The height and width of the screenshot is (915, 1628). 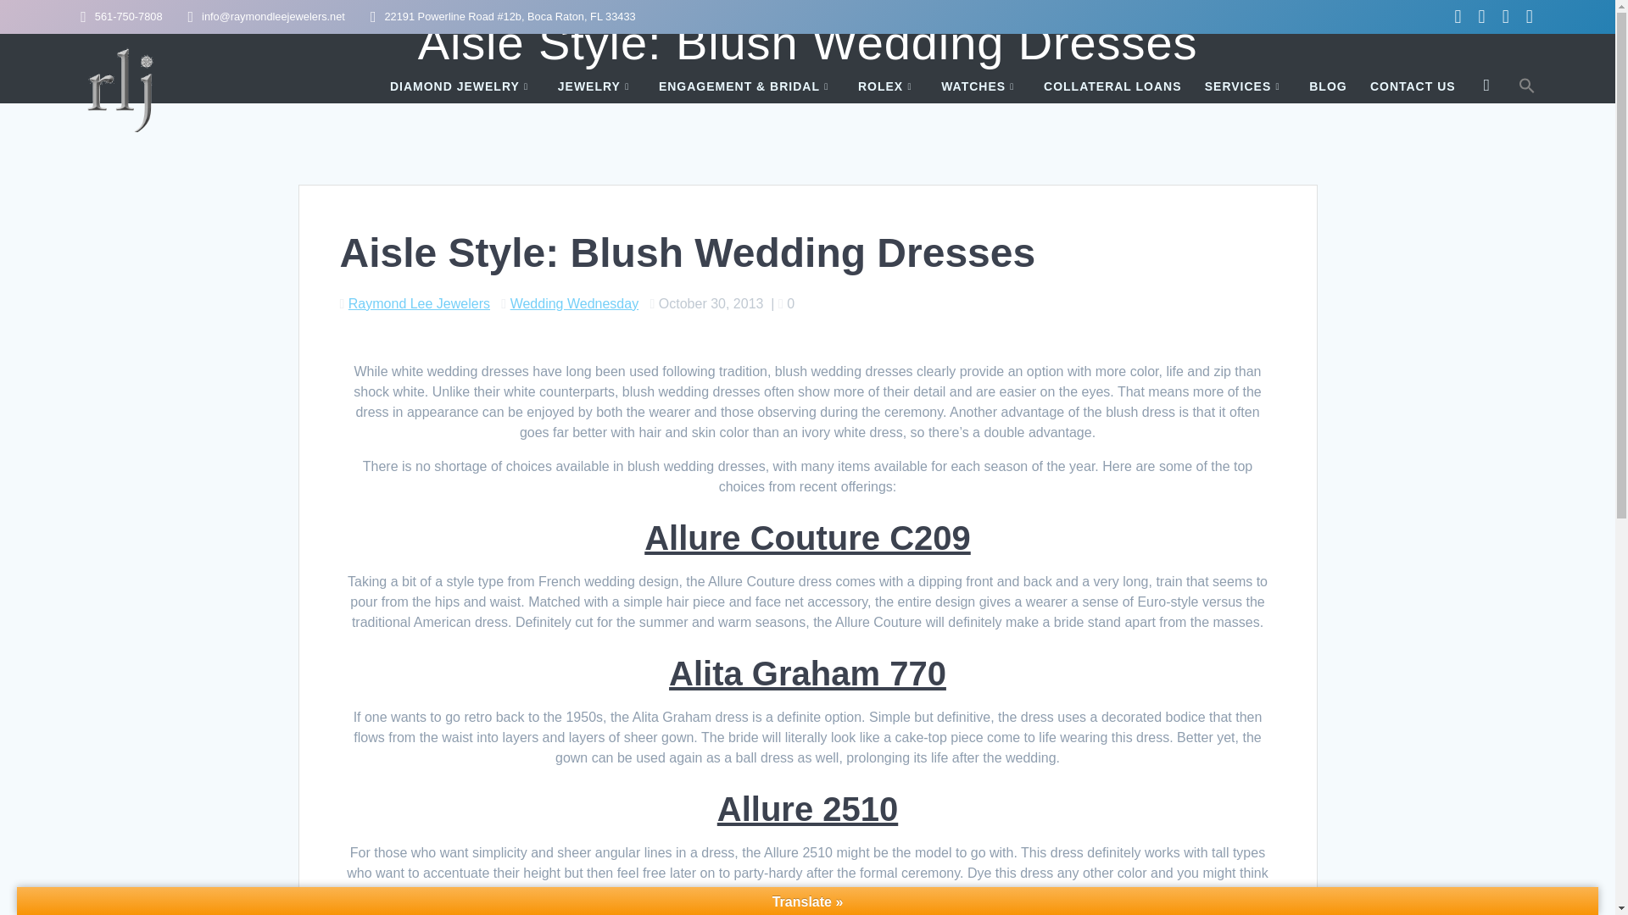 What do you see at coordinates (597, 86) in the screenshot?
I see `JEWELRY` at bounding box center [597, 86].